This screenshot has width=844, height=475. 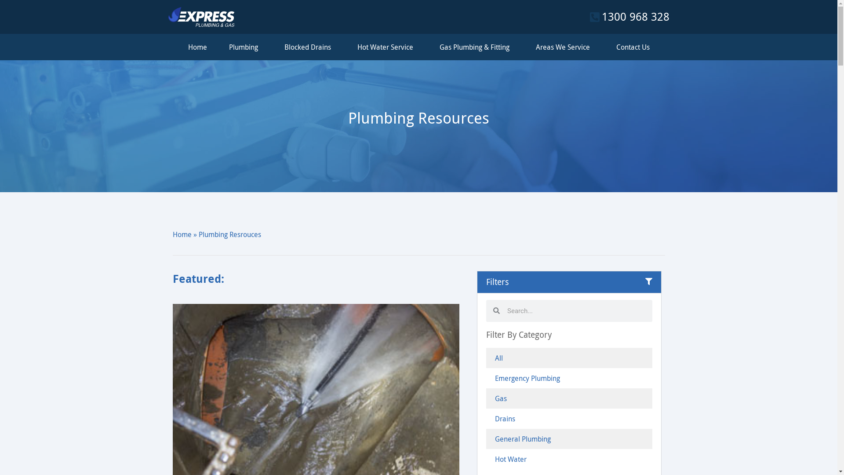 I want to click on Hot Water, so click(x=570, y=459).